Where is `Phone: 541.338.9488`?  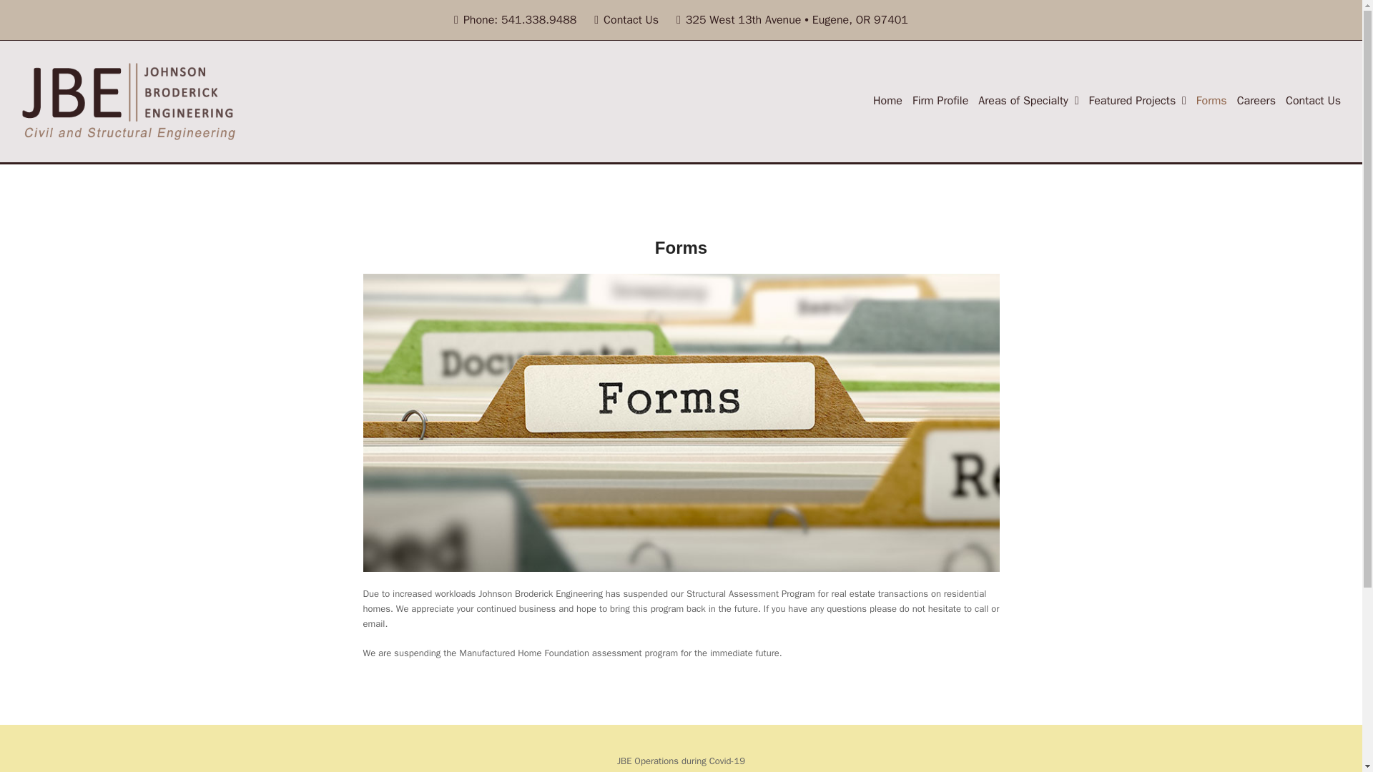
Phone: 541.338.9488 is located at coordinates (515, 20).